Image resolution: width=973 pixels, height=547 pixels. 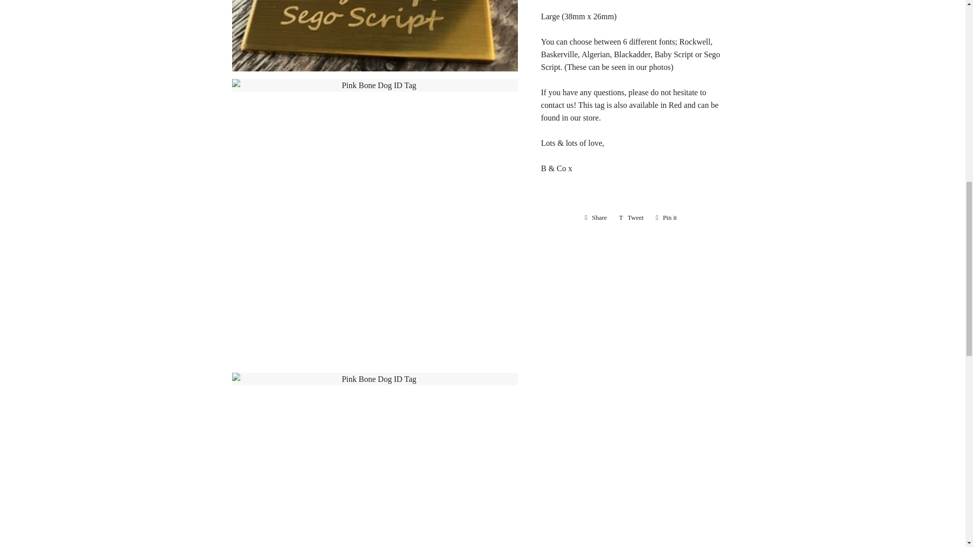 What do you see at coordinates (631, 217) in the screenshot?
I see `Tweet on Twitter` at bounding box center [631, 217].